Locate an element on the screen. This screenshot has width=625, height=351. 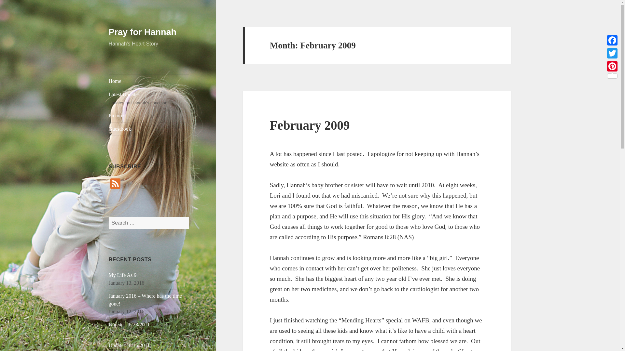
Feed is located at coordinates (115, 184).